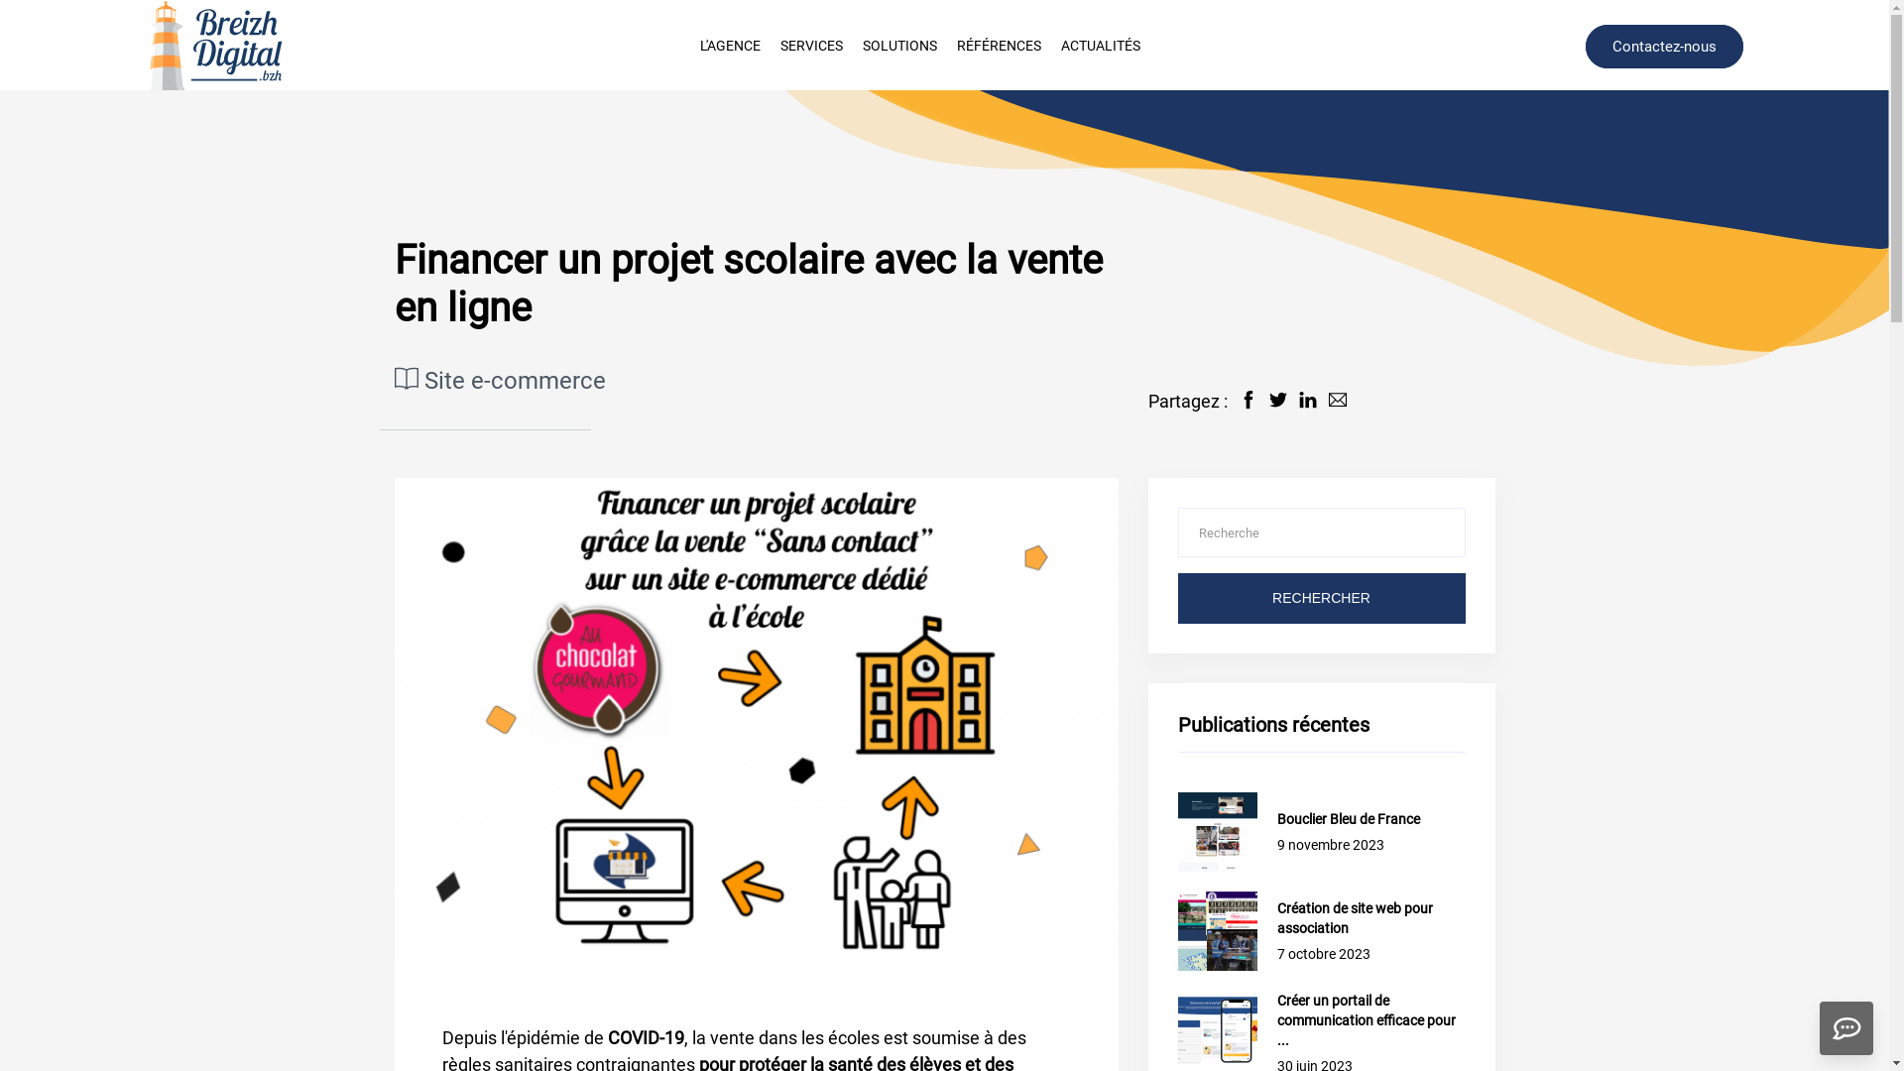 The image size is (1904, 1071). I want to click on RECHERCHER, so click(1322, 599).